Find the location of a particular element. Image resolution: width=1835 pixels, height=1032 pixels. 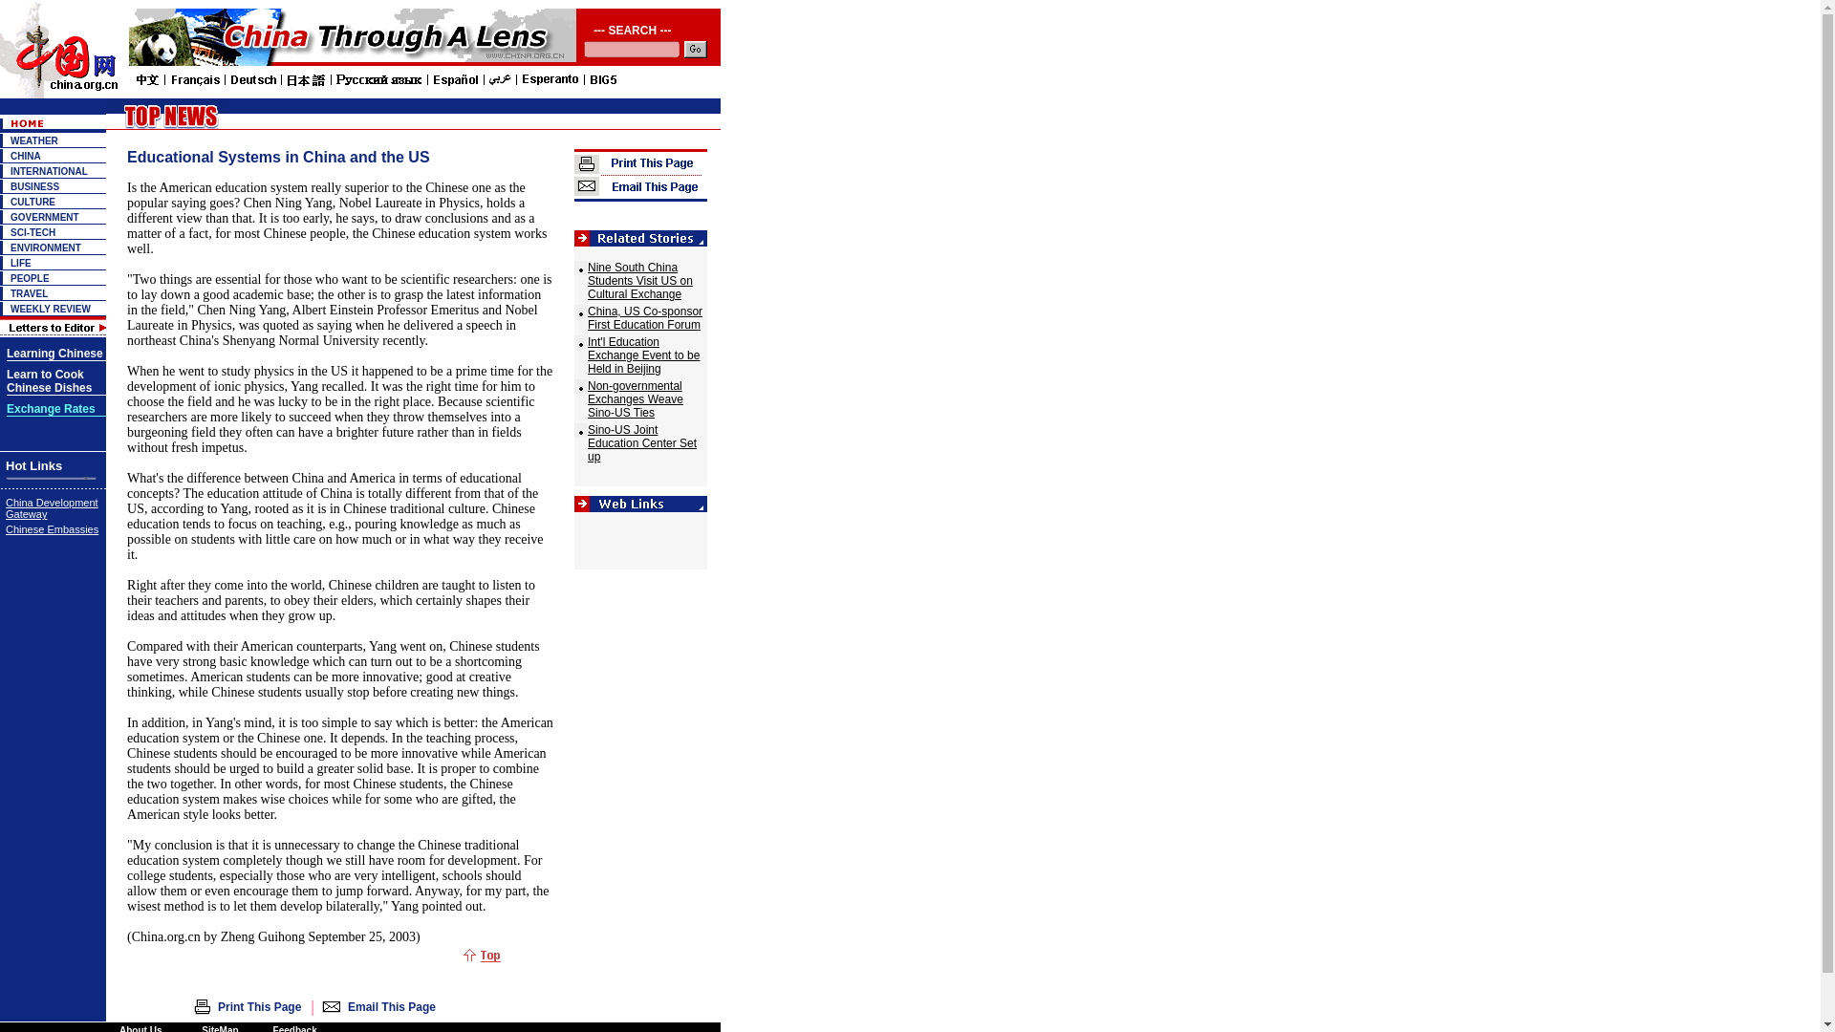

Sino-US Joint Education Center Set up is located at coordinates (642, 442).